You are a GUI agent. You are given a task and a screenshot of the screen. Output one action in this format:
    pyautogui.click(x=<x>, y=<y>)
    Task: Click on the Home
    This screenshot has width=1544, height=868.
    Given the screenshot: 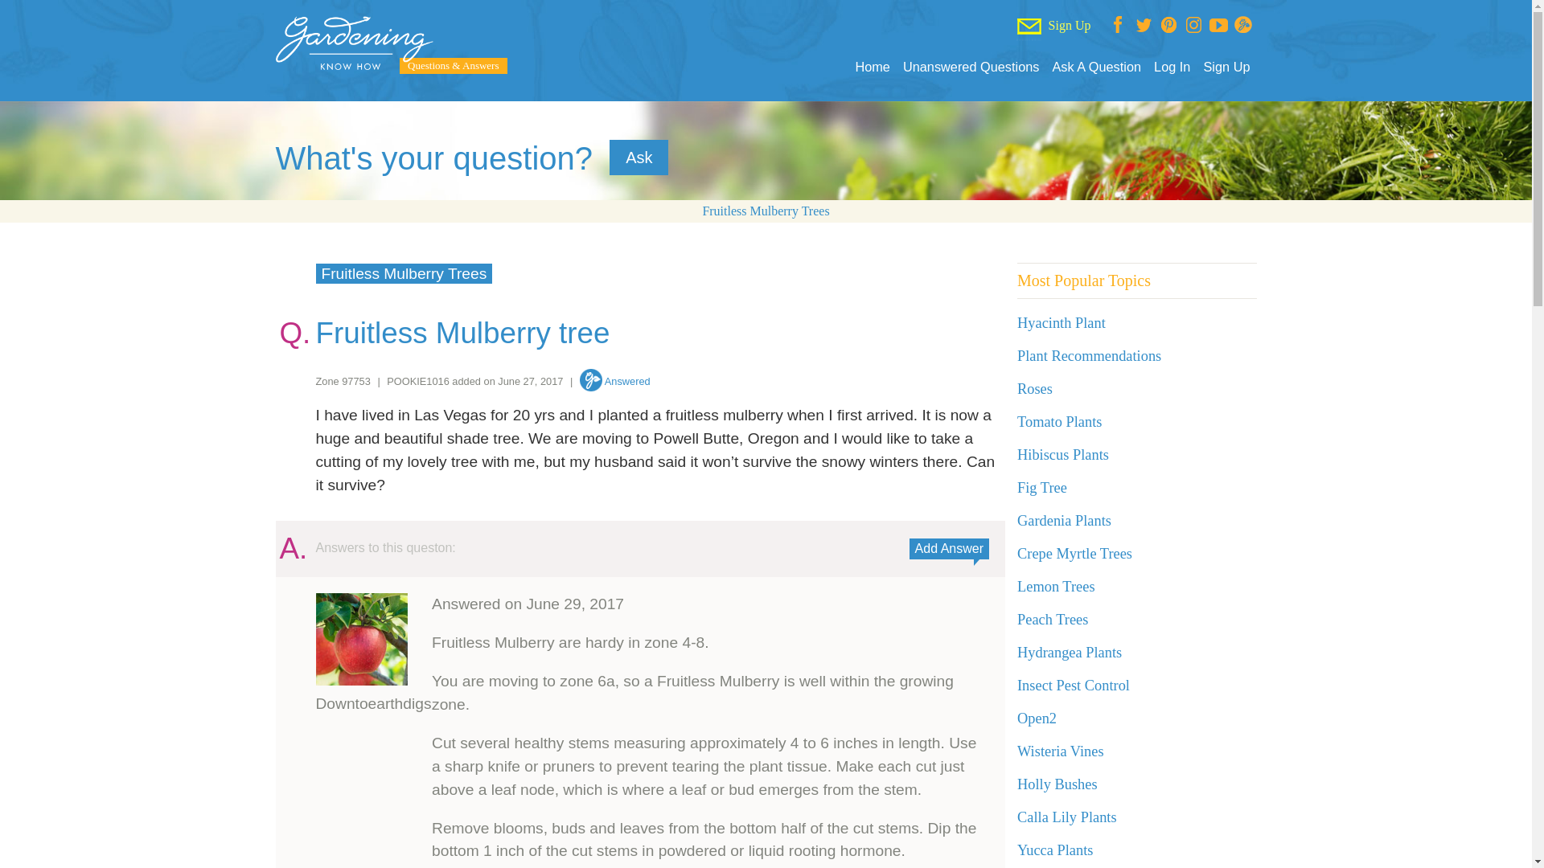 What is the action you would take?
    pyautogui.click(x=872, y=67)
    